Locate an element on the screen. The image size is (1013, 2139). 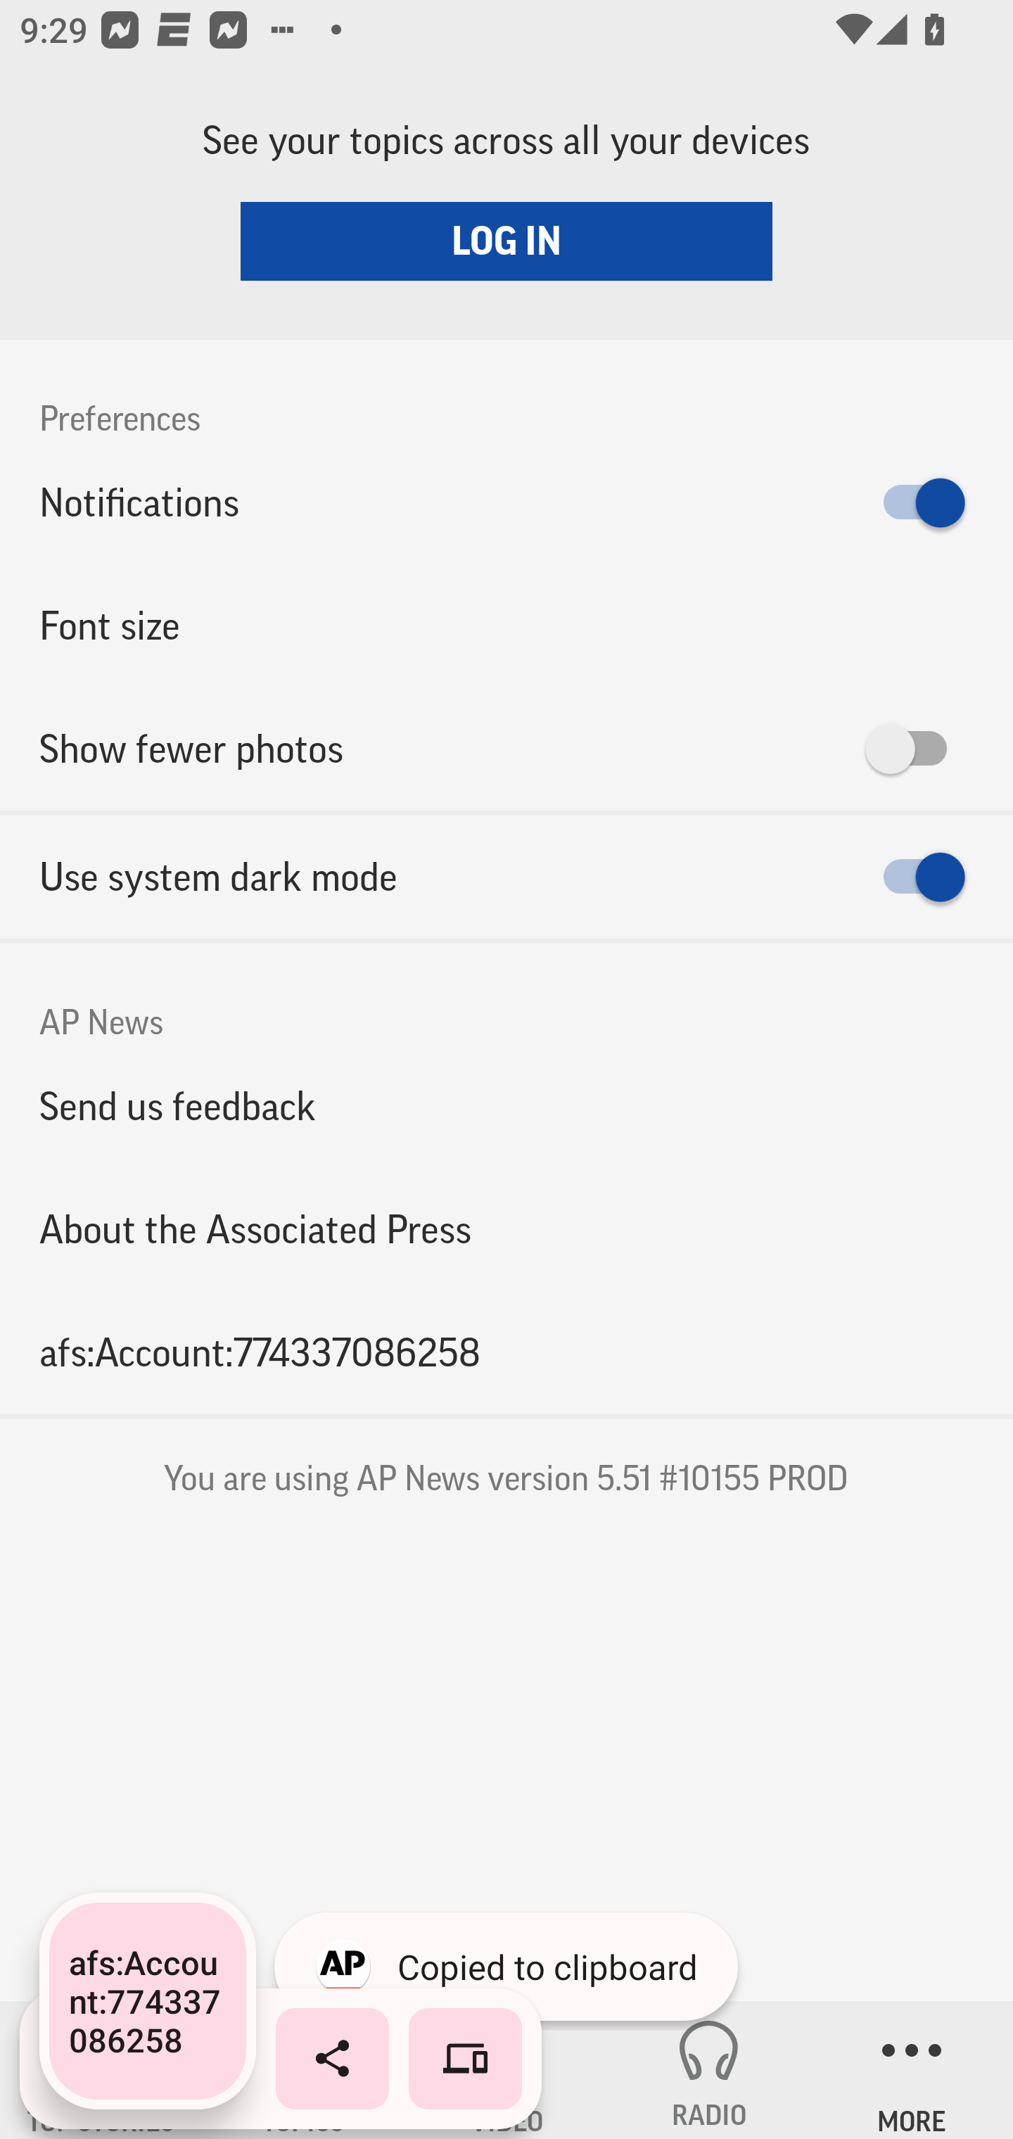
Use system dark mode is located at coordinates (507, 877).